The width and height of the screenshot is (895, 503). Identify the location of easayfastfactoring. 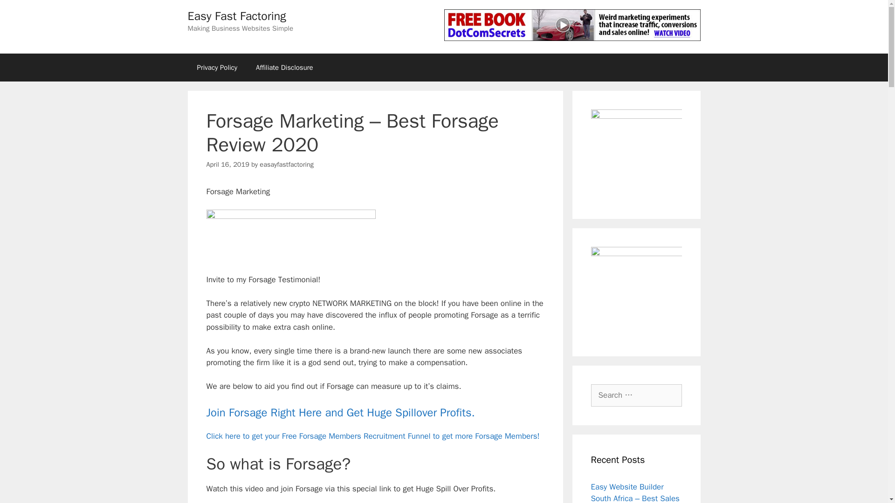
(286, 164).